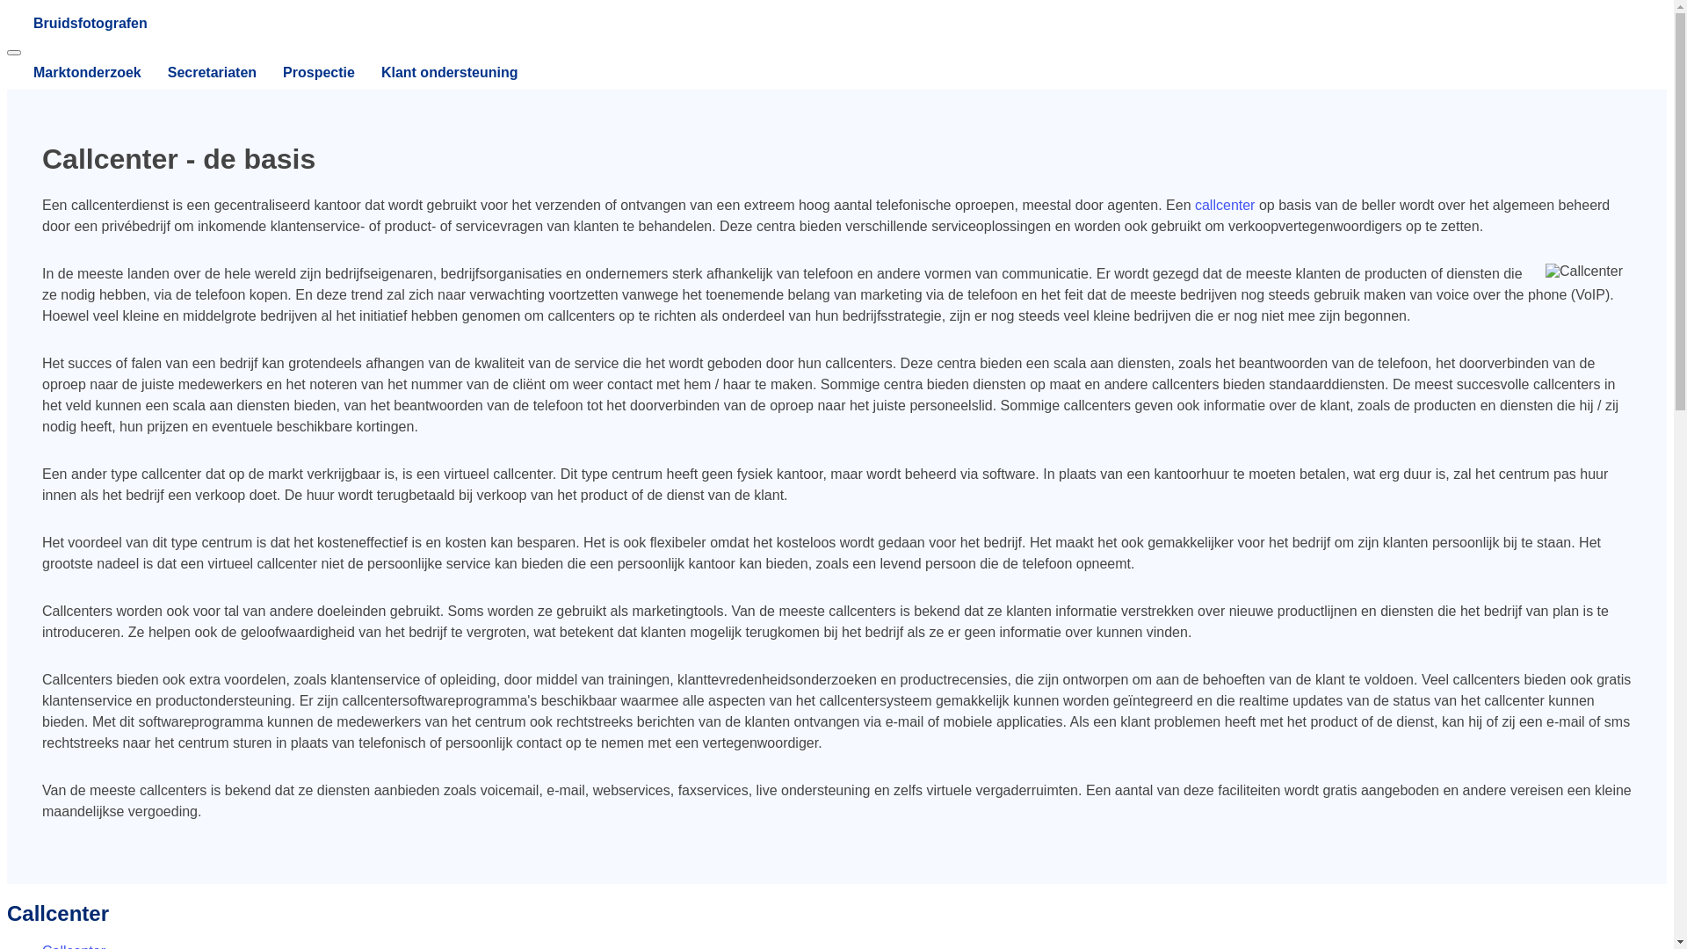 This screenshot has width=1687, height=949. Describe the element at coordinates (199, 73) in the screenshot. I see `Secretariaten` at that location.